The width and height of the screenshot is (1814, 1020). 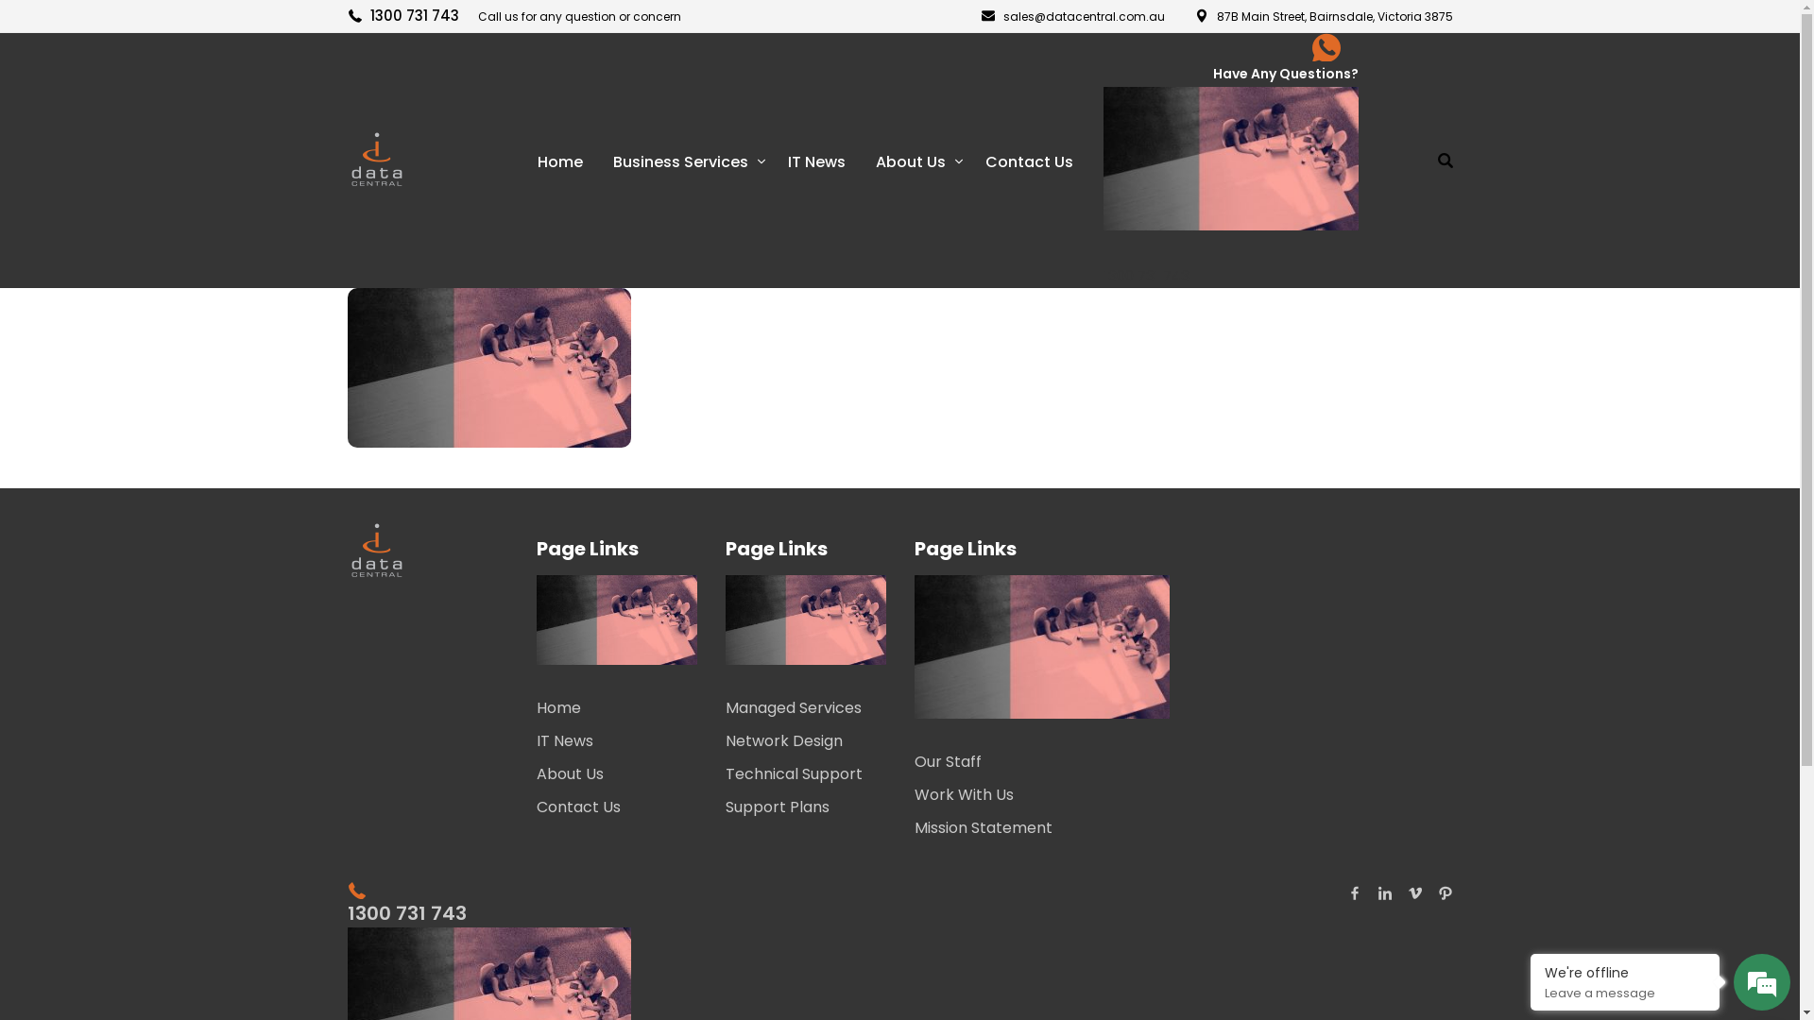 What do you see at coordinates (799, 708) in the screenshot?
I see `Managed Services` at bounding box center [799, 708].